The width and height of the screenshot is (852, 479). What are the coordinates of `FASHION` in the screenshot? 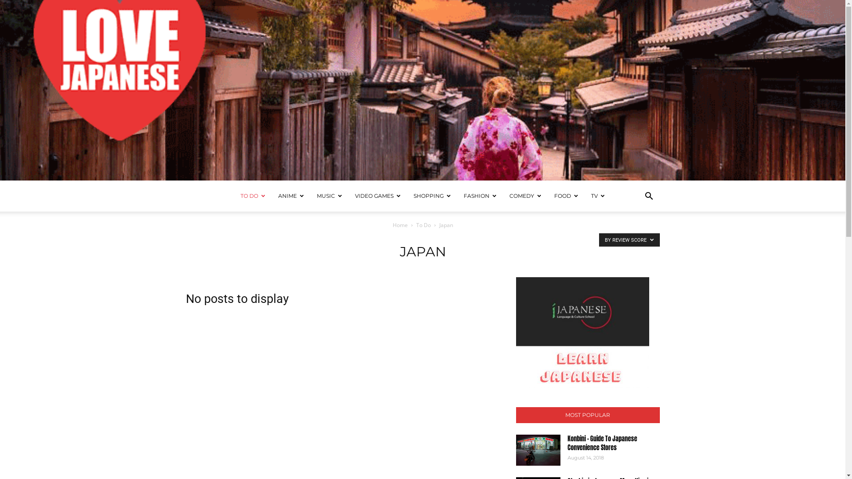 It's located at (480, 196).